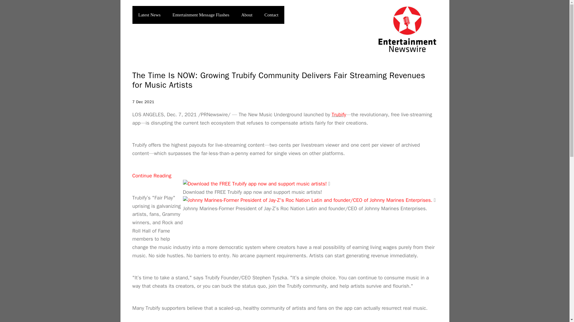 This screenshot has width=574, height=322. I want to click on Download the FREE Trubify app now and support music artists!, so click(255, 184).